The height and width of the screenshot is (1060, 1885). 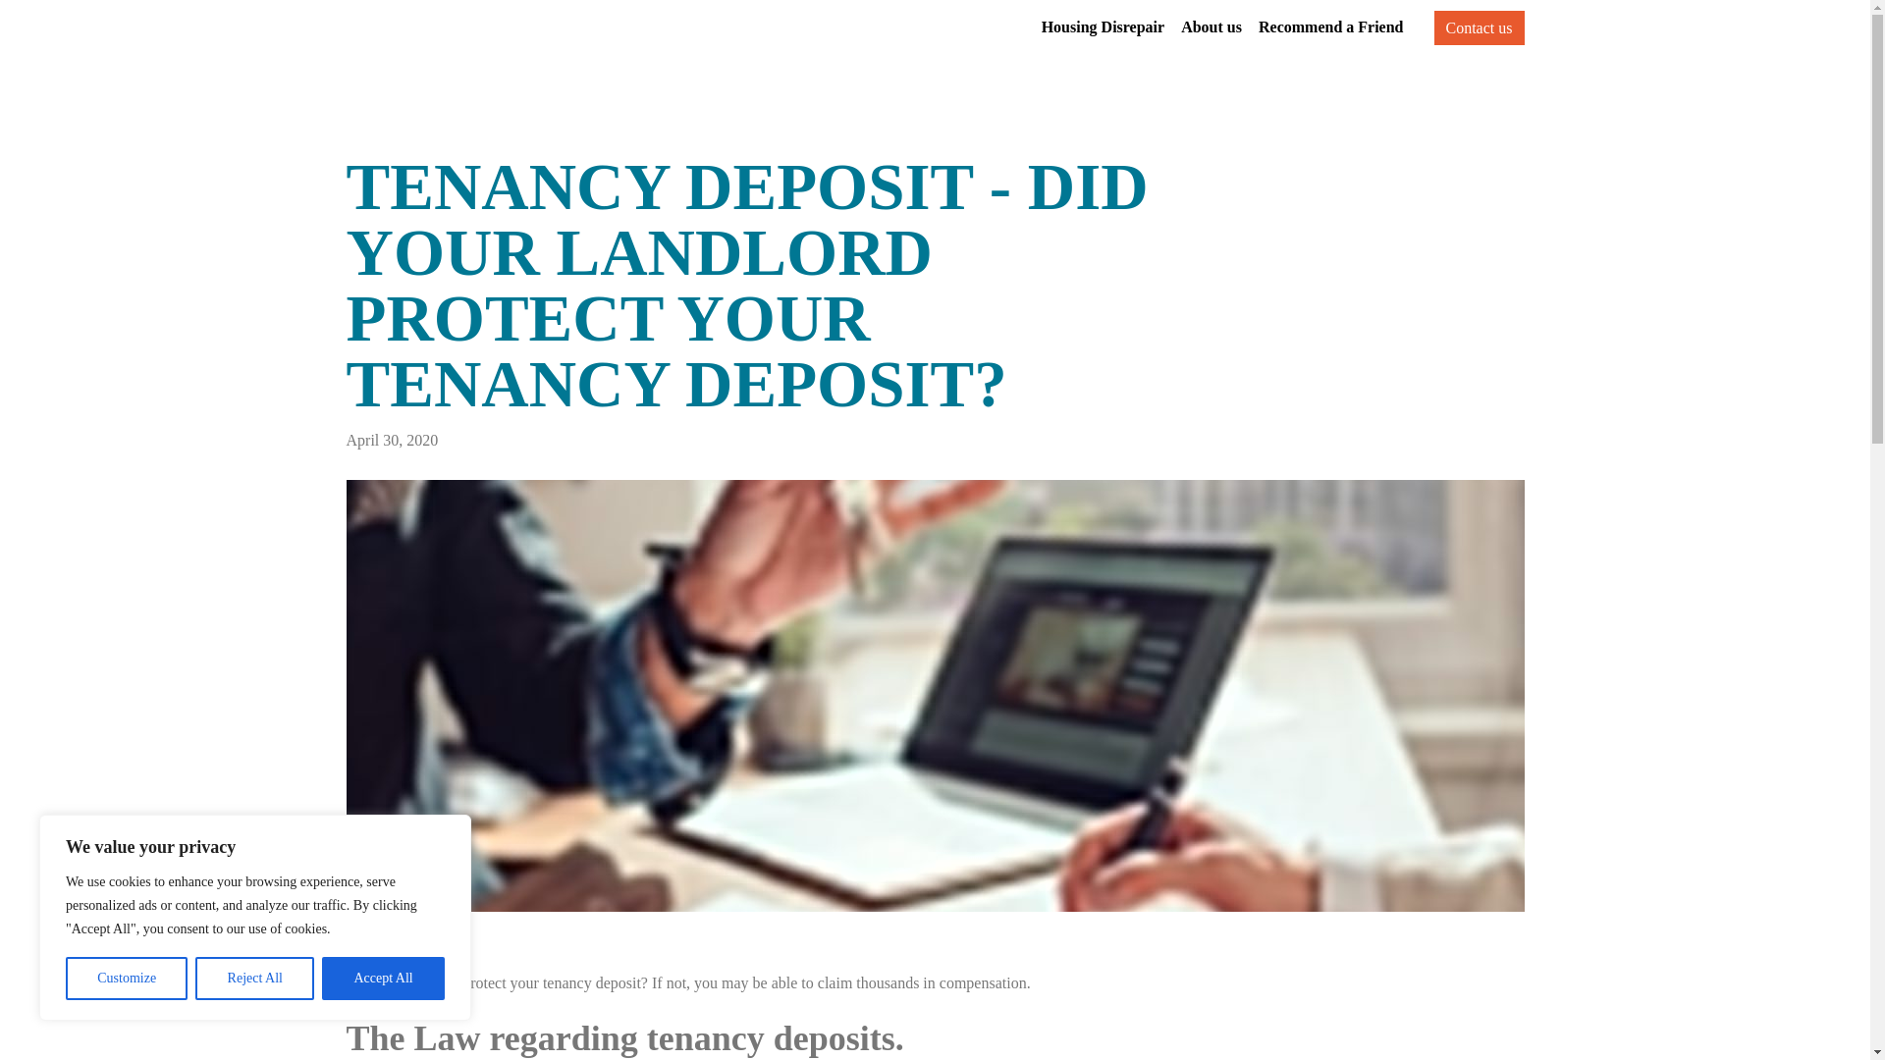 I want to click on Housing Disrepair, so click(x=1104, y=27).